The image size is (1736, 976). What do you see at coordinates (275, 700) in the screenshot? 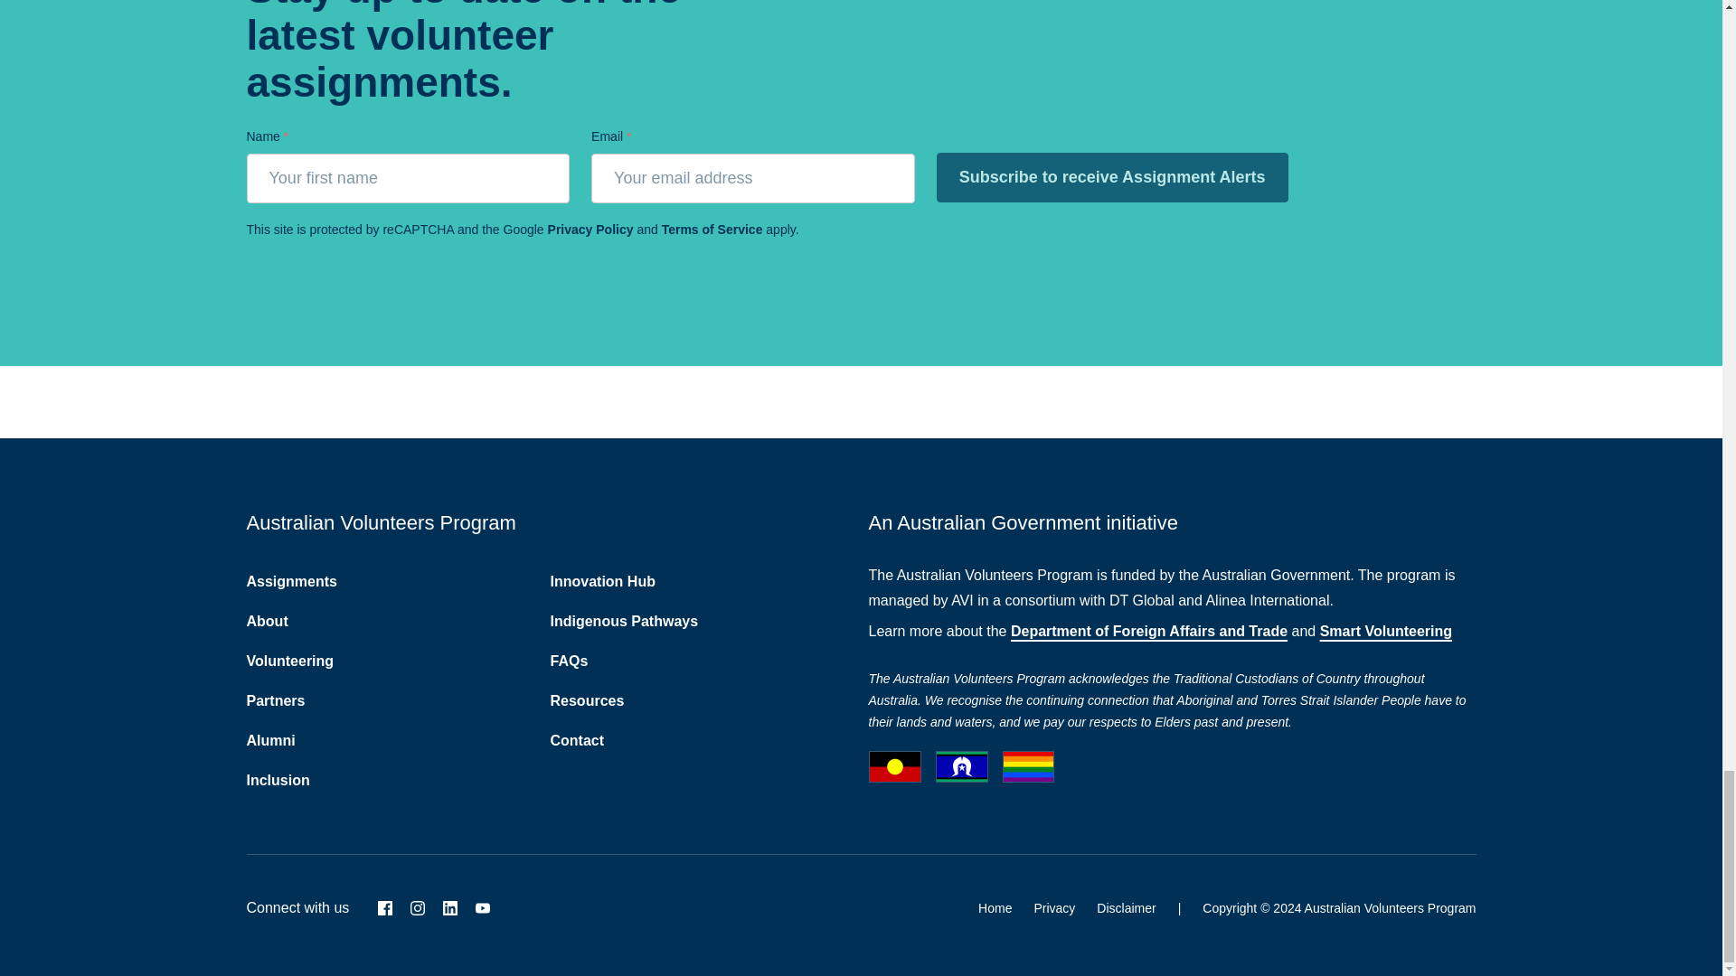
I see `Partners` at bounding box center [275, 700].